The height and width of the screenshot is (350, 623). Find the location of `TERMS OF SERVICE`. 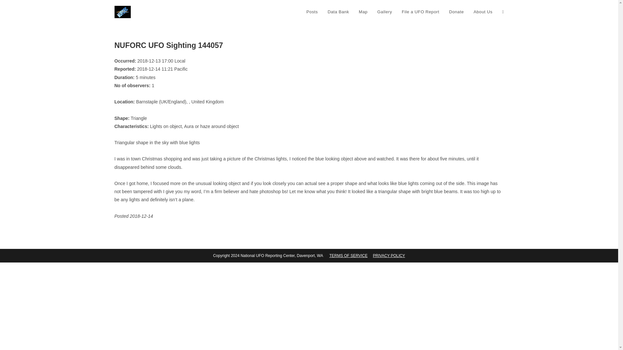

TERMS OF SERVICE is located at coordinates (348, 255).